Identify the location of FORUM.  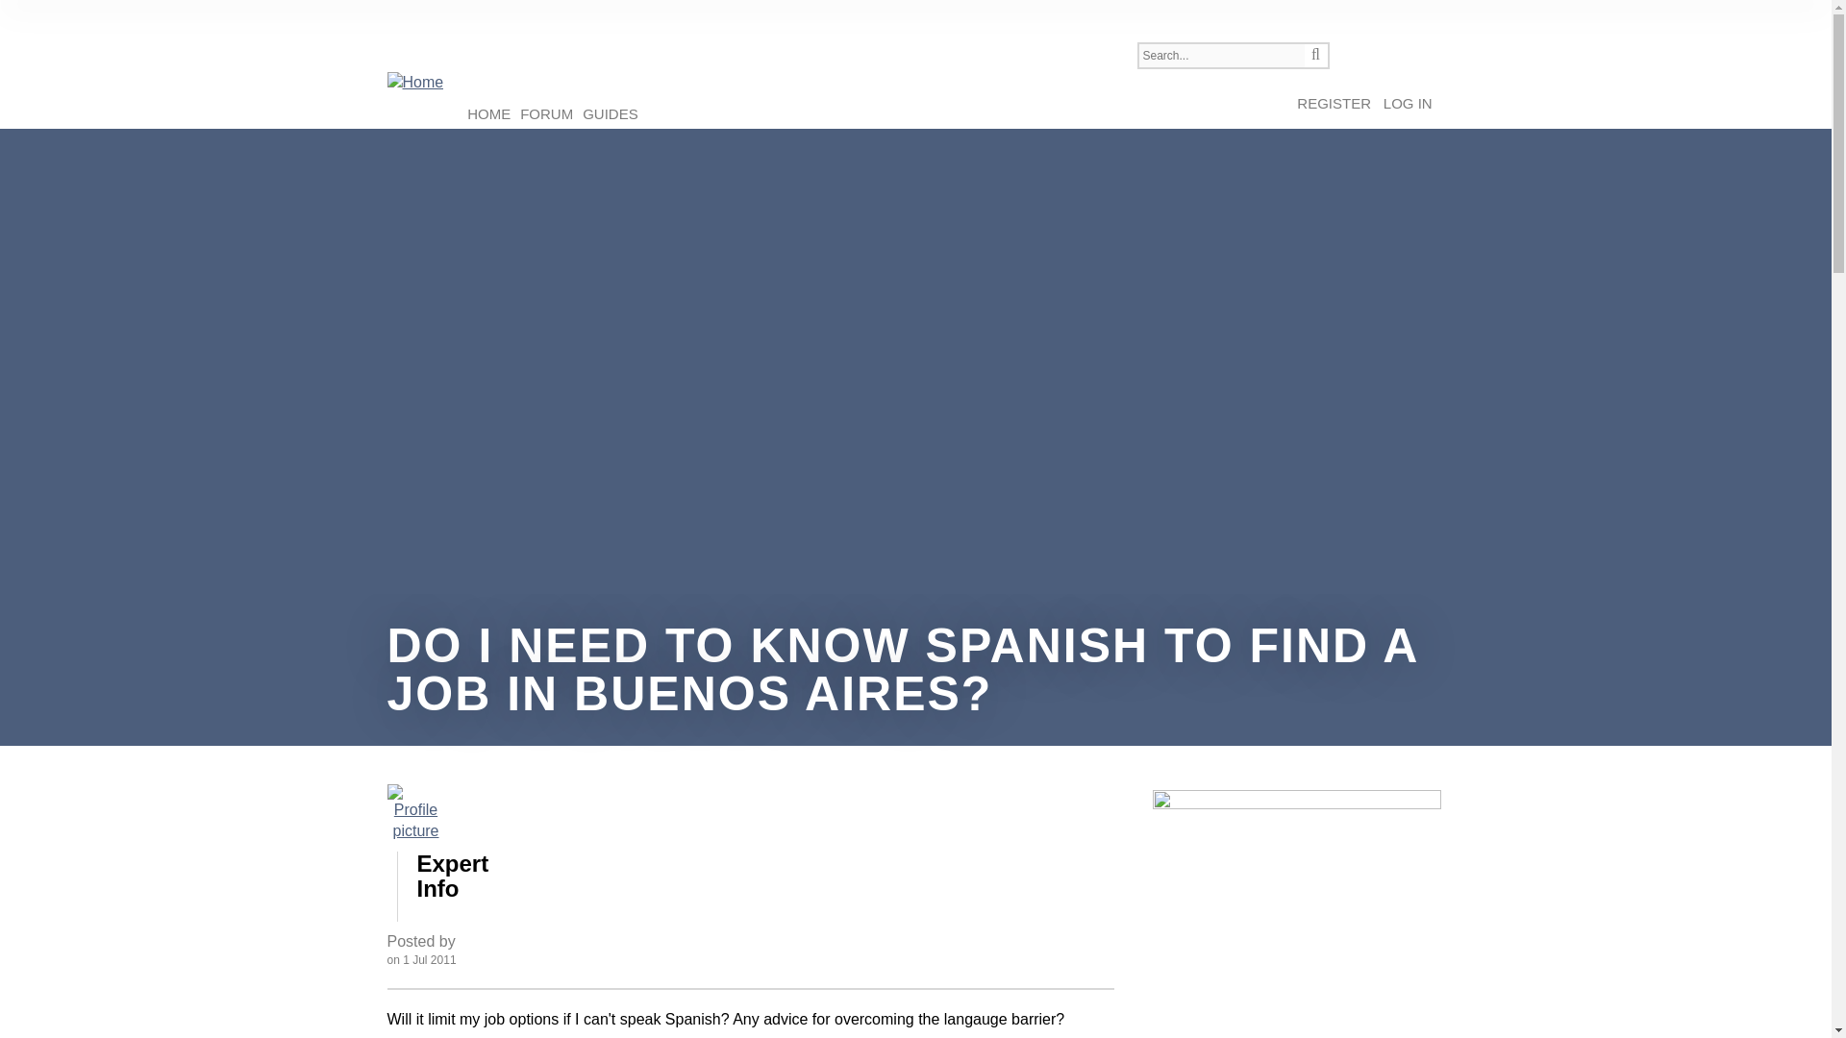
(546, 113).